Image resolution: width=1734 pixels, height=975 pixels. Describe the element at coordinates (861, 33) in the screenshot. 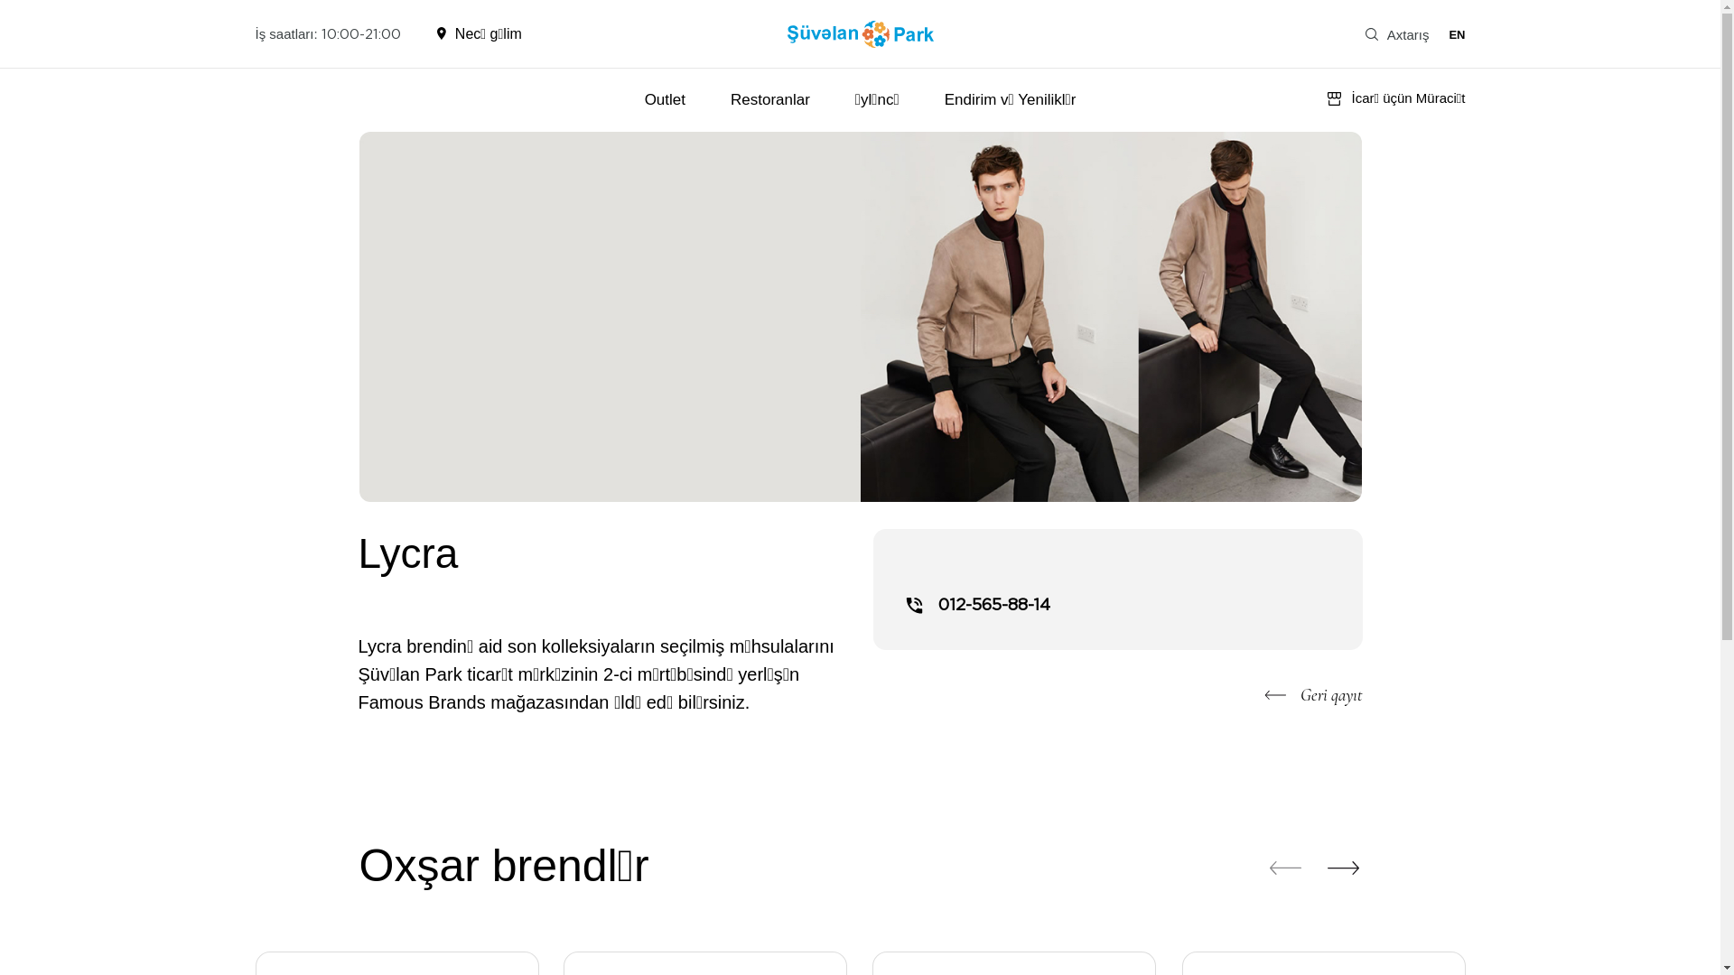

I see `Group 40 Created with Sketch.` at that location.